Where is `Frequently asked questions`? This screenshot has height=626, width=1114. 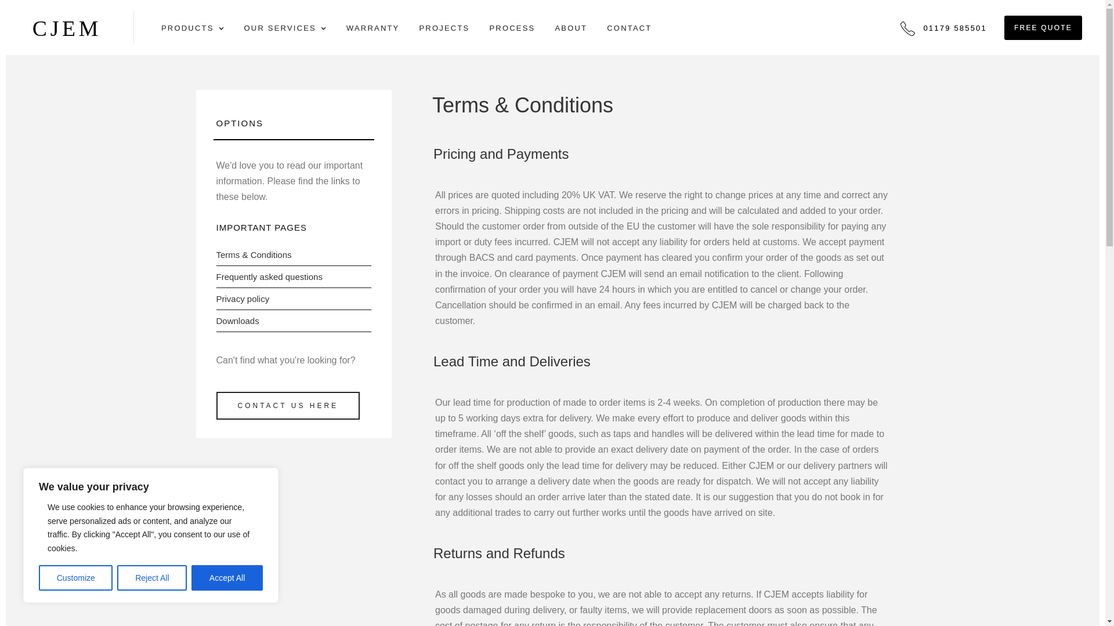
Frequently asked questions is located at coordinates (269, 276).